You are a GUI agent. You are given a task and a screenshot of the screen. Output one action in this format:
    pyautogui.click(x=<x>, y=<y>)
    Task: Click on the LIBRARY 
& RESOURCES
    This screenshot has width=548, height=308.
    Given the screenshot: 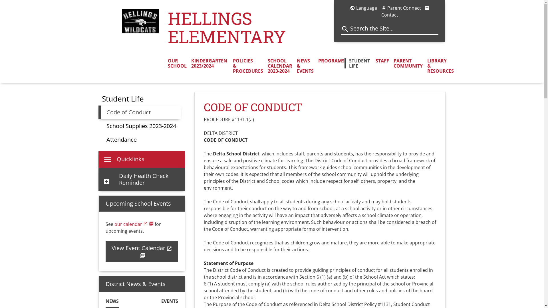 What is the action you would take?
    pyautogui.click(x=438, y=66)
    